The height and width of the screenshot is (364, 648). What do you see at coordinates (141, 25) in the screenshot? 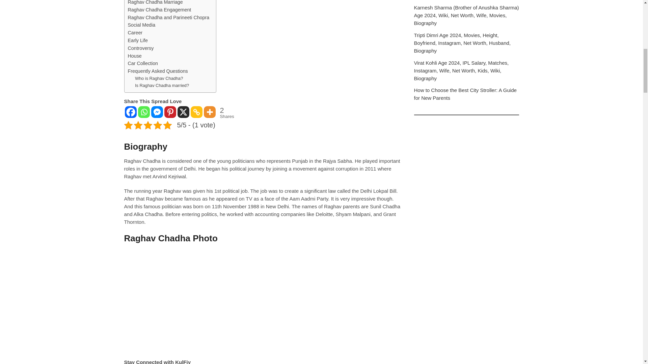
I see `Social Media` at bounding box center [141, 25].